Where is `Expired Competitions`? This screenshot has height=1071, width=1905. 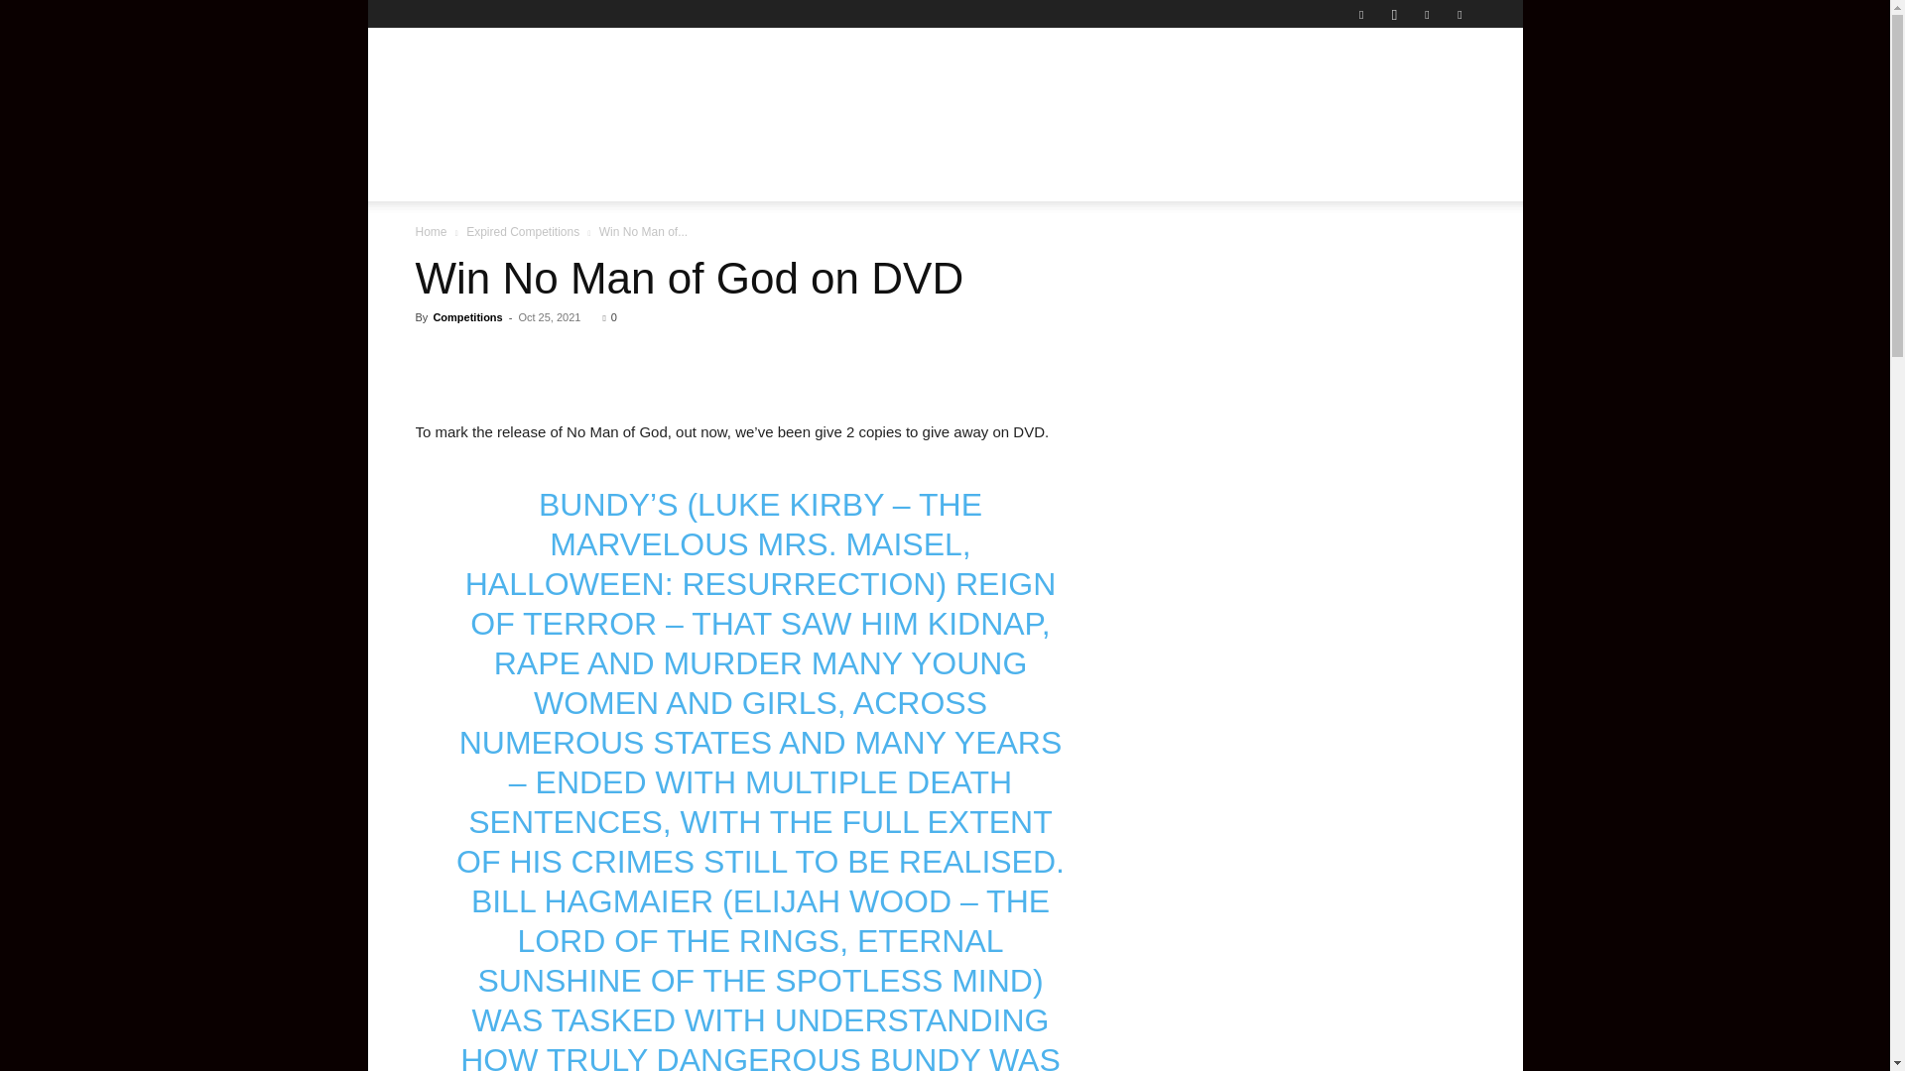 Expired Competitions is located at coordinates (522, 231).